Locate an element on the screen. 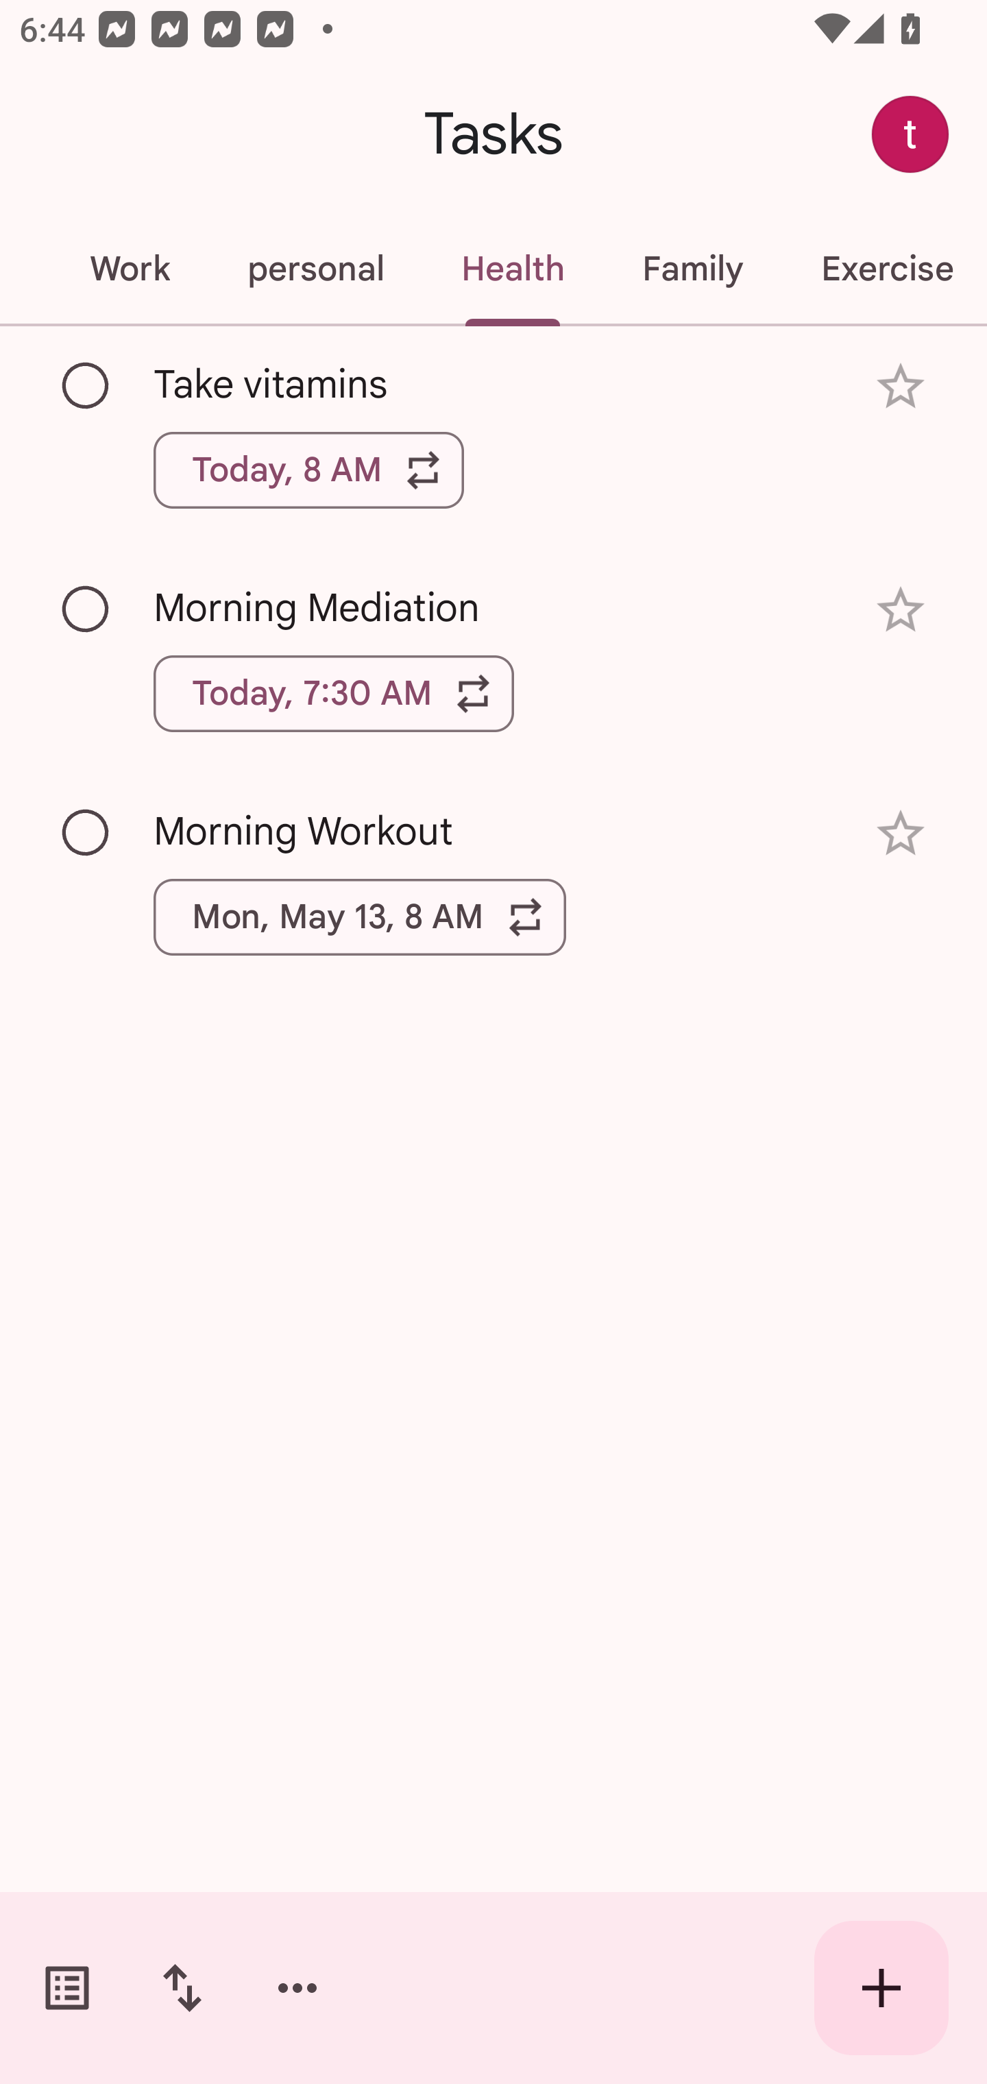 The width and height of the screenshot is (987, 2084). Add star is located at coordinates (901, 609).